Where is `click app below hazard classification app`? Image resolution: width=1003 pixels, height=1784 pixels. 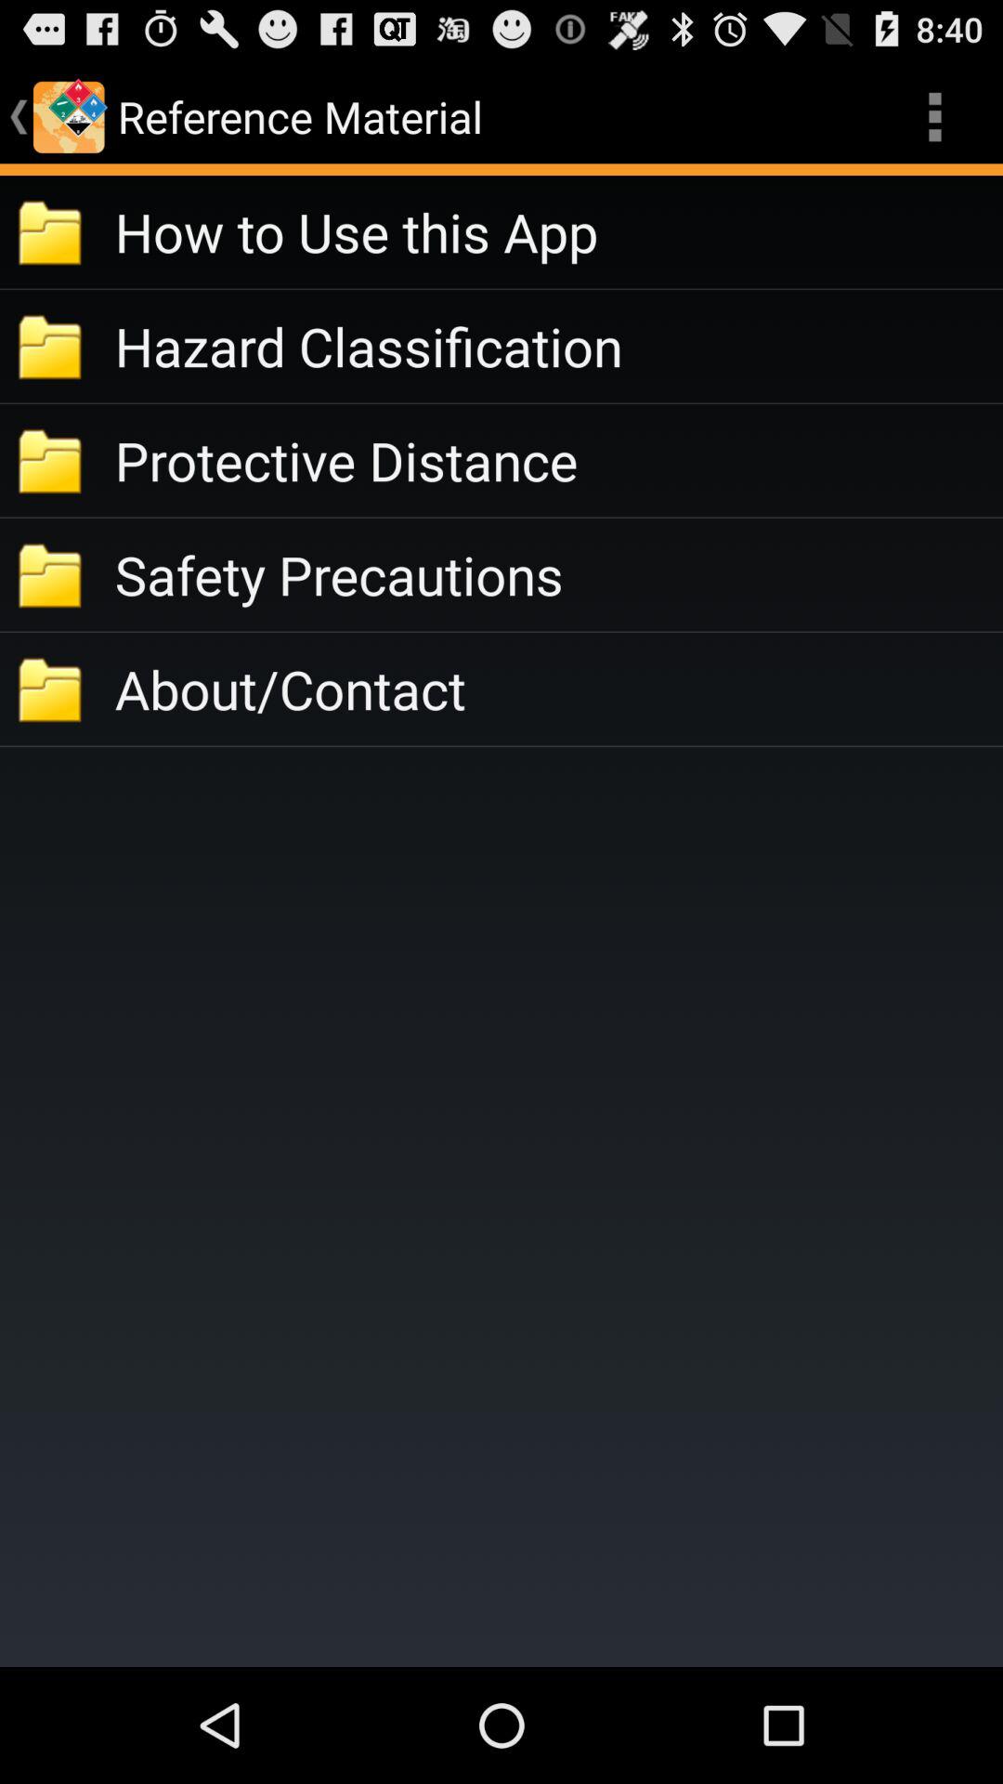
click app below hazard classification app is located at coordinates (559, 461).